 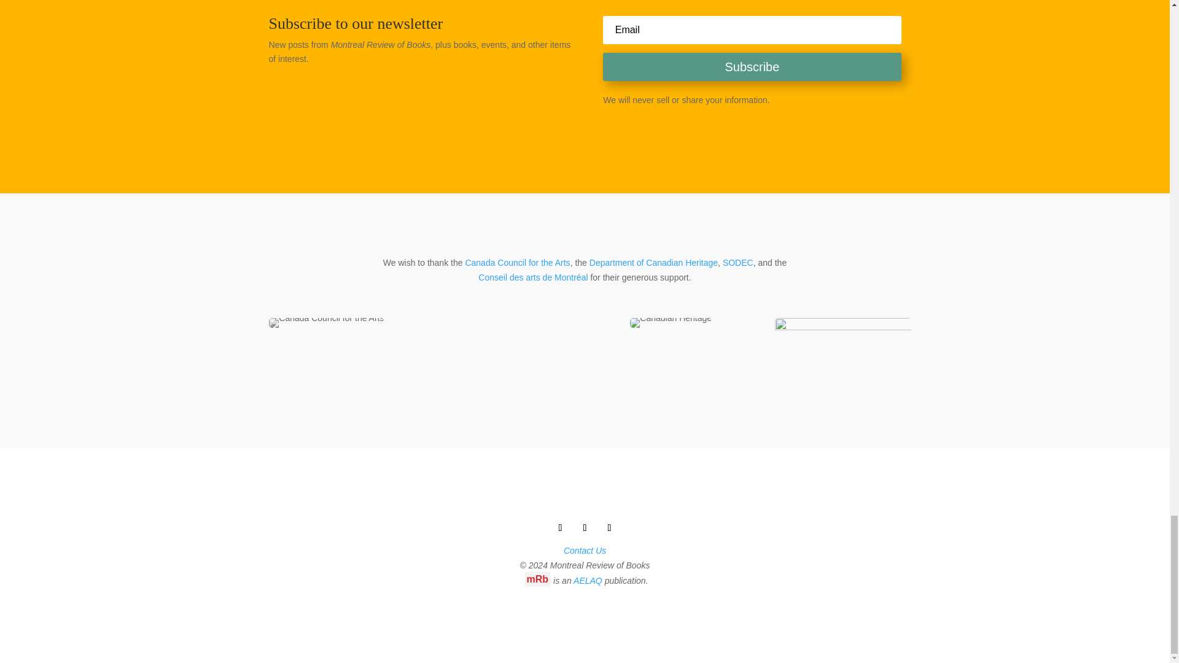 What do you see at coordinates (752, 66) in the screenshot?
I see `Subscribe` at bounding box center [752, 66].